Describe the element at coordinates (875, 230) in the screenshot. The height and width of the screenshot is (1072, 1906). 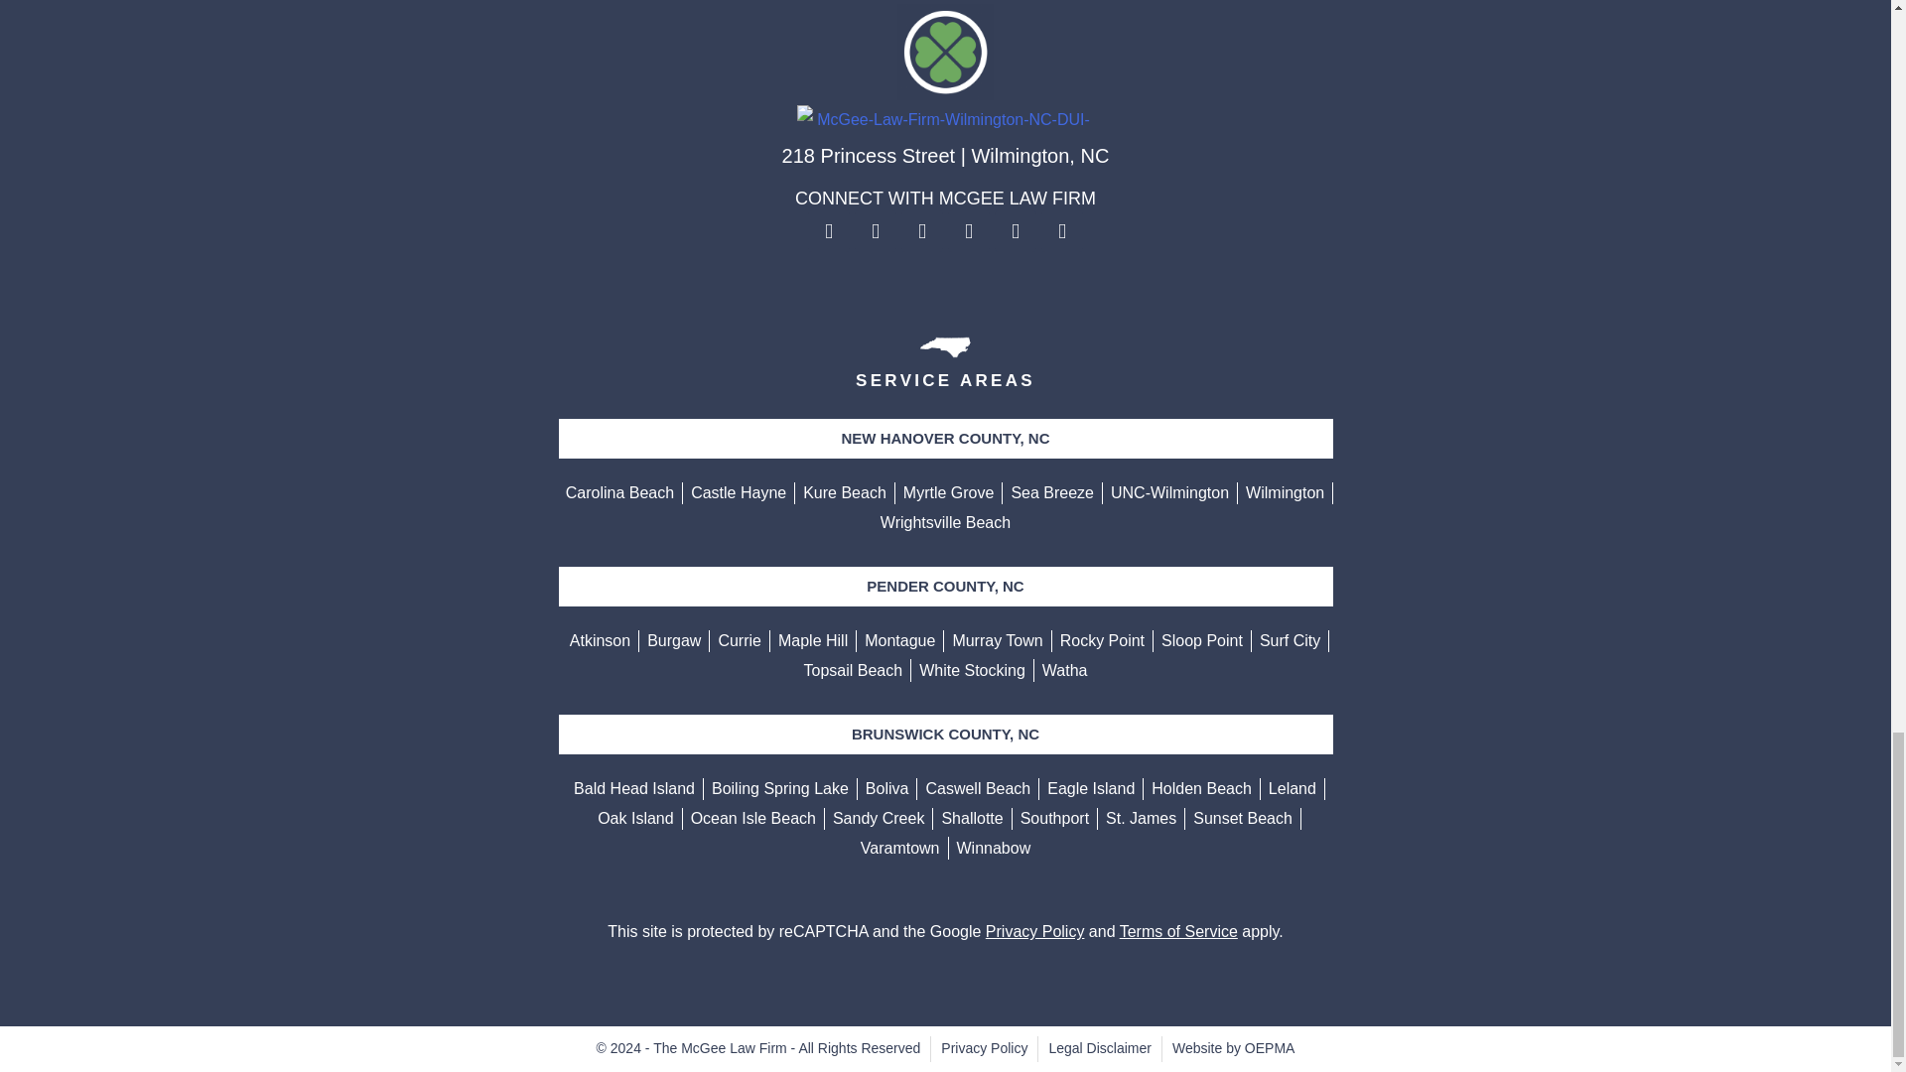
I see `Twitter` at that location.